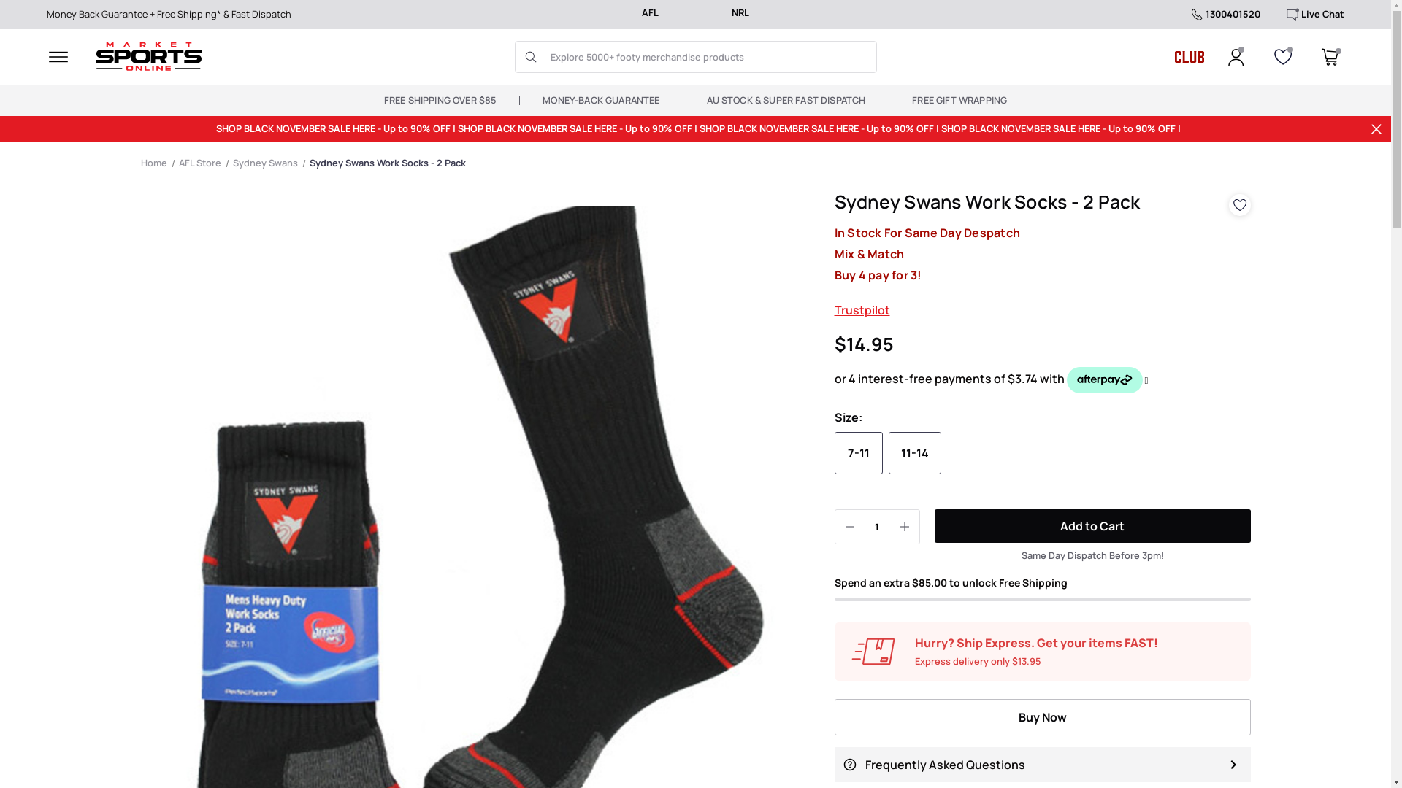 Image resolution: width=1402 pixels, height=788 pixels. What do you see at coordinates (1092, 526) in the screenshot?
I see `Add to Cart` at bounding box center [1092, 526].